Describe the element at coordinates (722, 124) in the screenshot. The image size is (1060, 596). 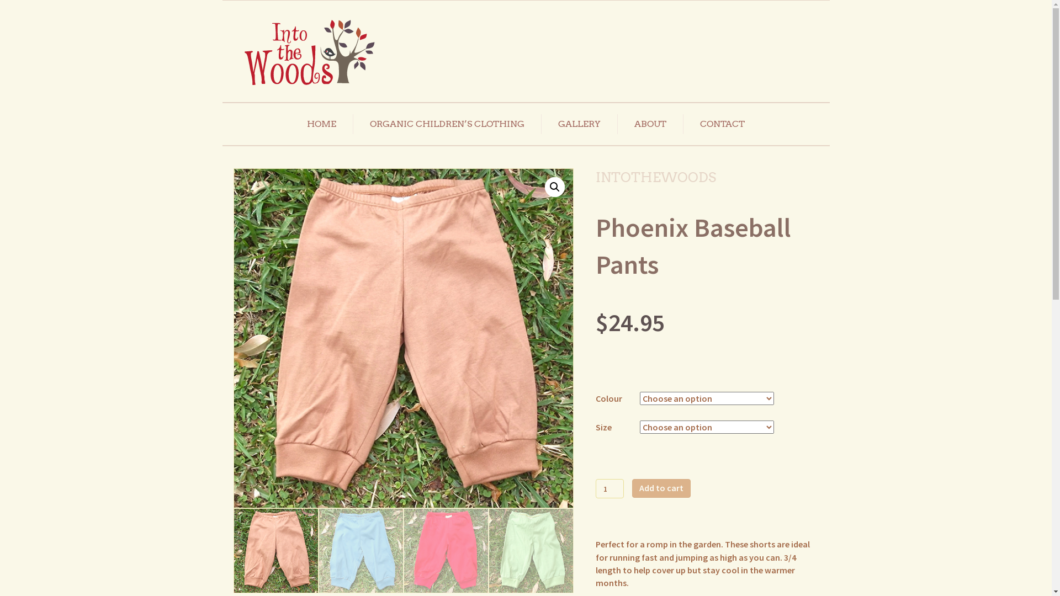
I see `CONTACT` at that location.